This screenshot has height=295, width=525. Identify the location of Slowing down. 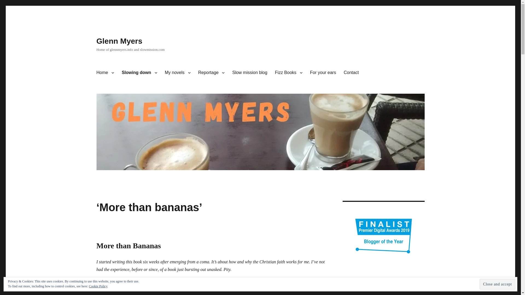
(139, 73).